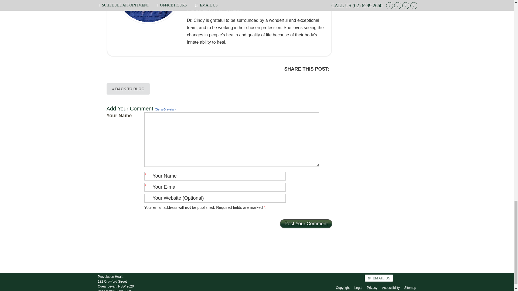 This screenshot has height=291, width=518. I want to click on Share on Twitter, so click(289, 79).